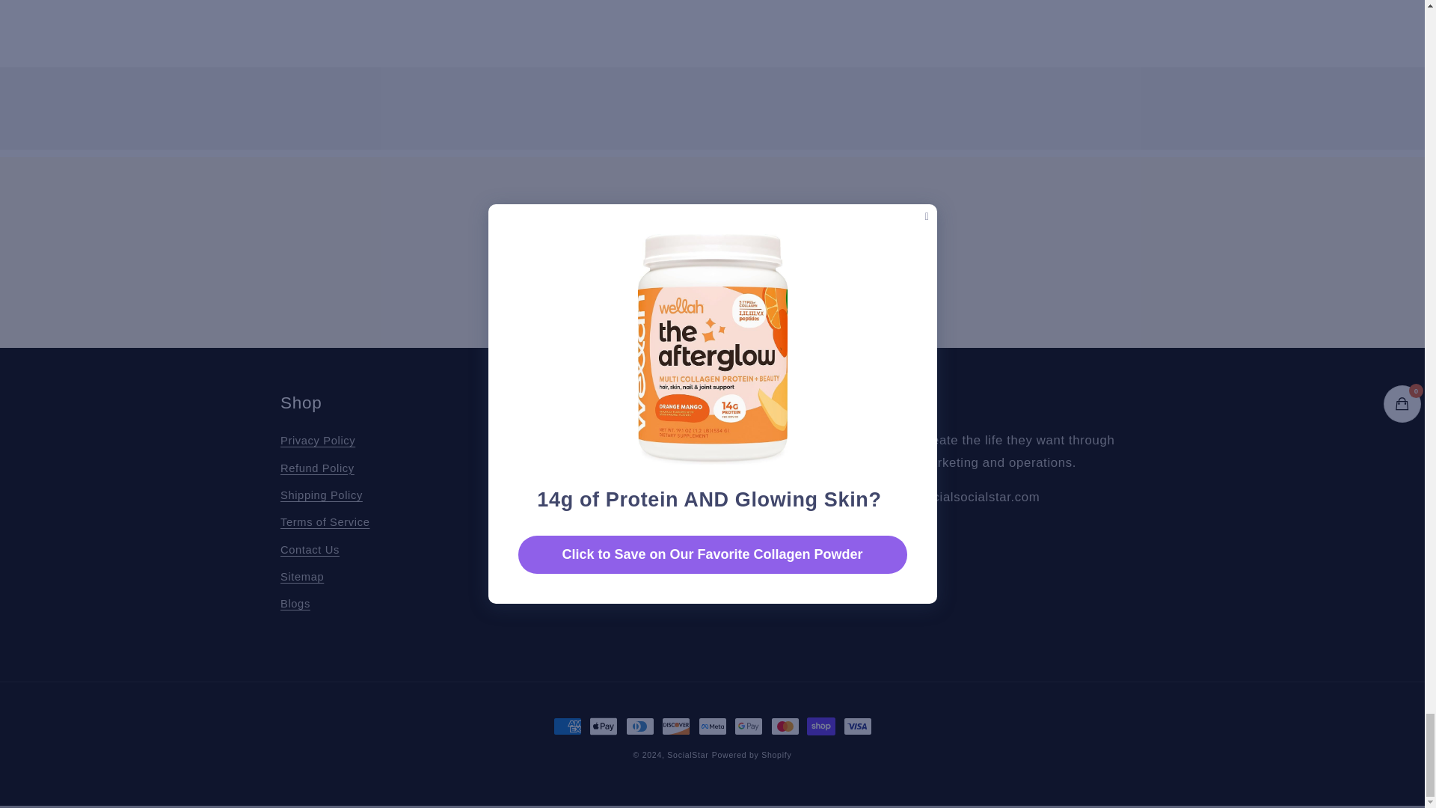 The image size is (1436, 808). Describe the element at coordinates (322, 495) in the screenshot. I see `Shipping Policy` at that location.